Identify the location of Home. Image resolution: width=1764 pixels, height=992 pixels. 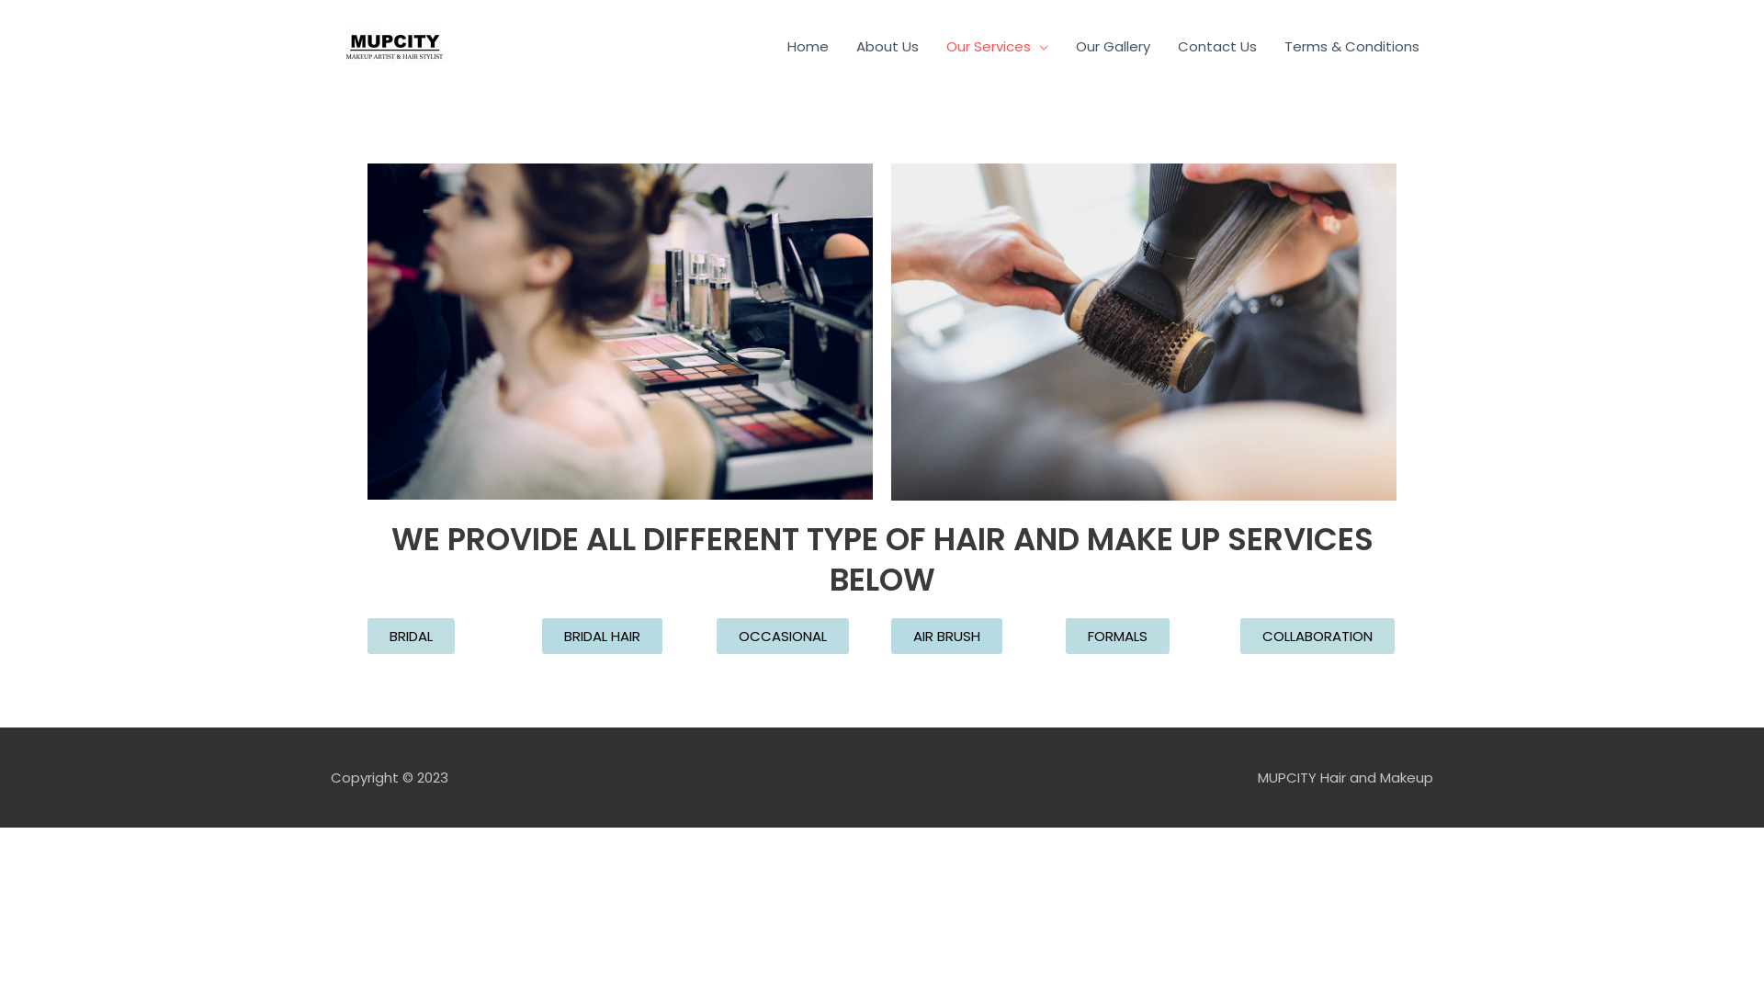
(808, 47).